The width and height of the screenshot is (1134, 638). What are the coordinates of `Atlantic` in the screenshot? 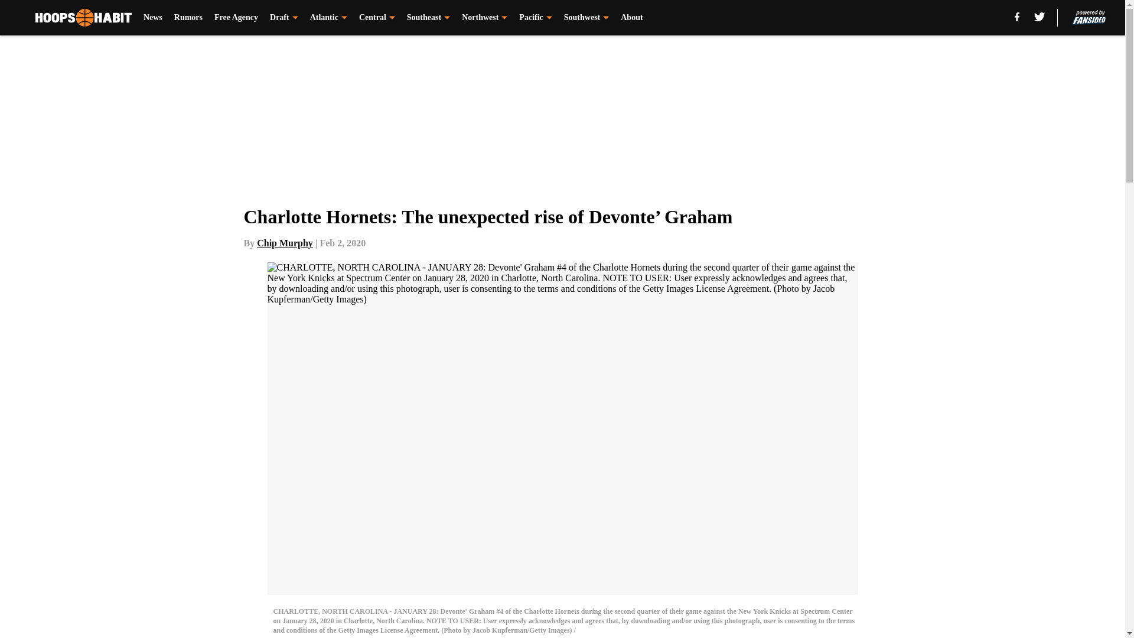 It's located at (328, 18).